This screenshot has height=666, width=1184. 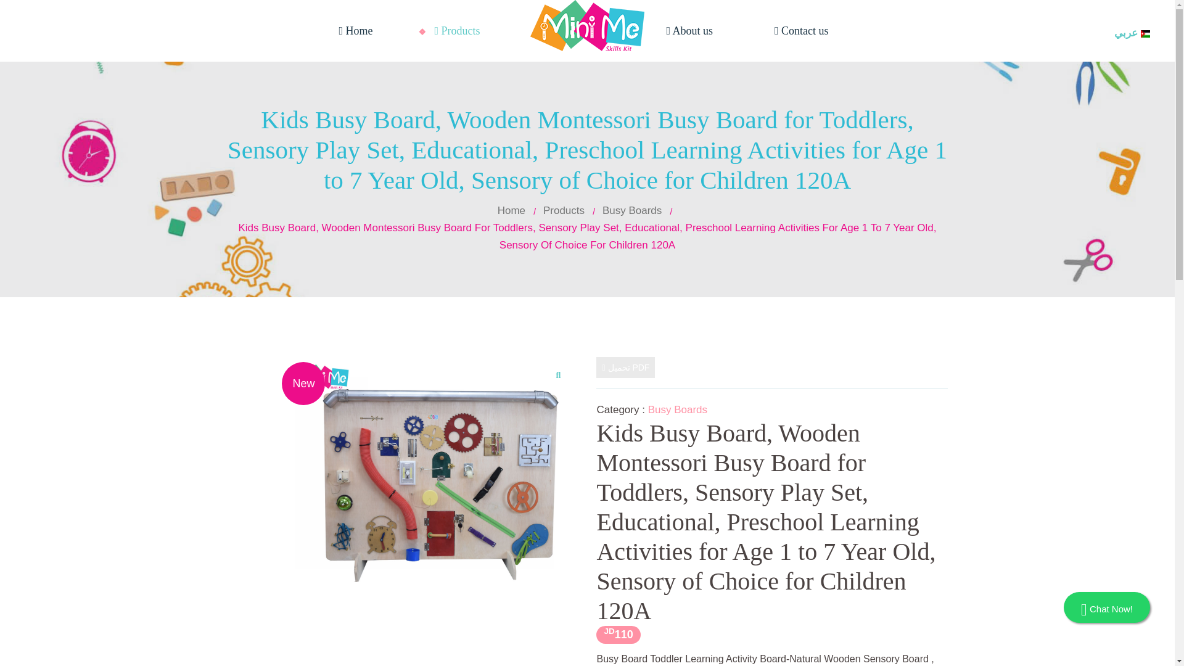 What do you see at coordinates (355, 30) in the screenshot?
I see `Home` at bounding box center [355, 30].